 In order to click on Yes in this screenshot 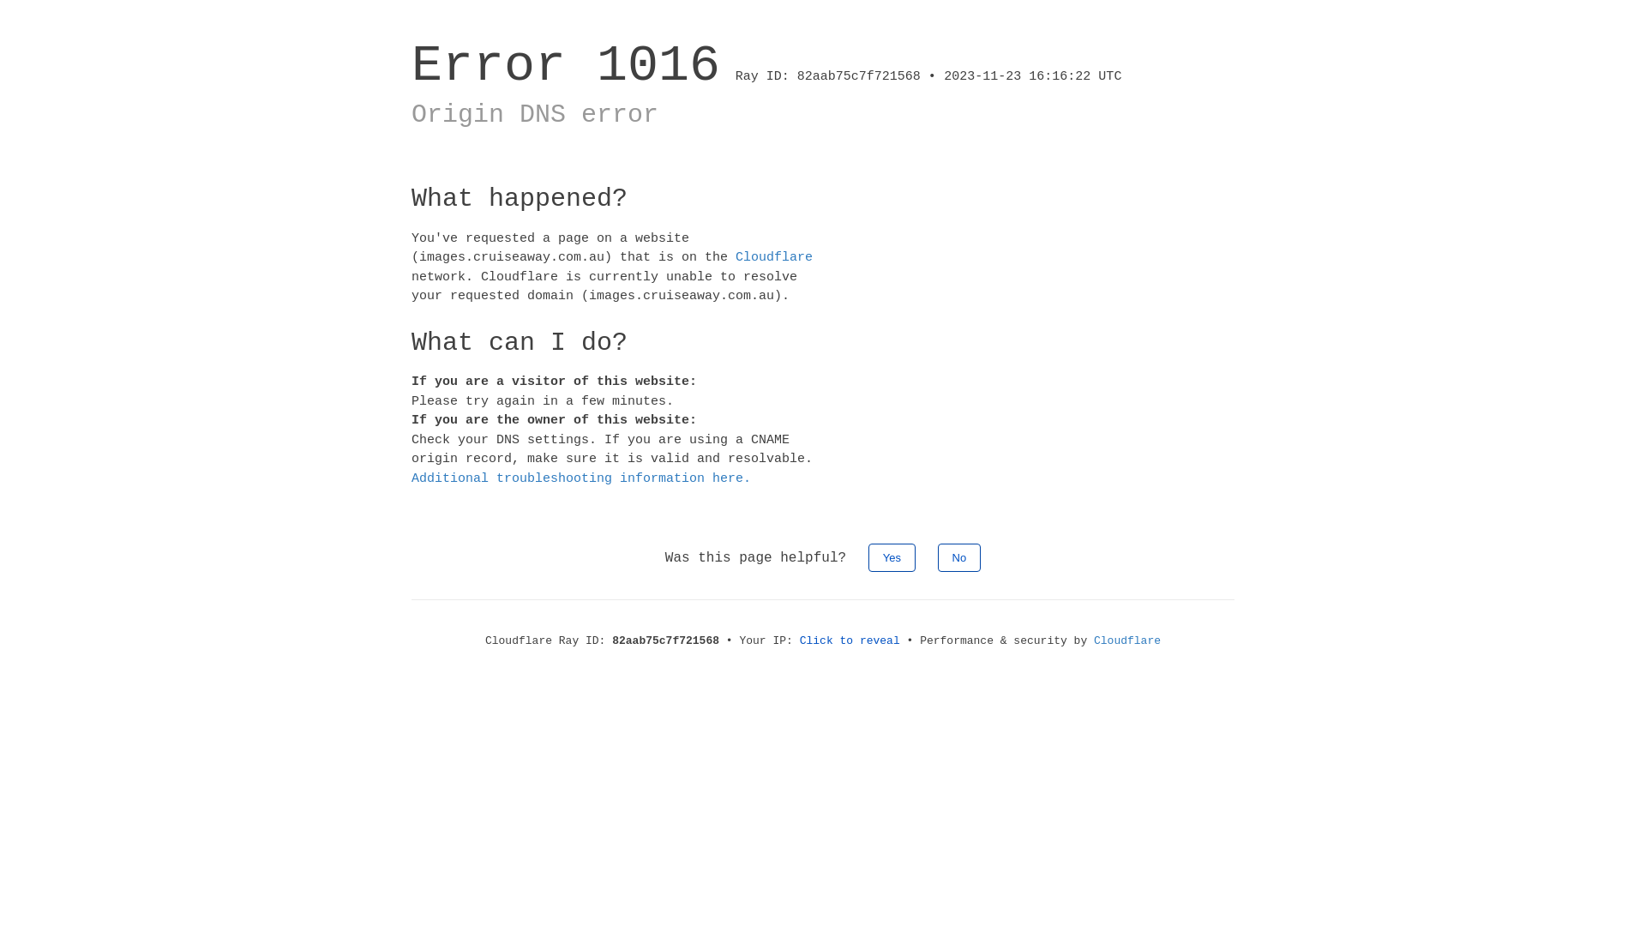, I will do `click(892, 557)`.